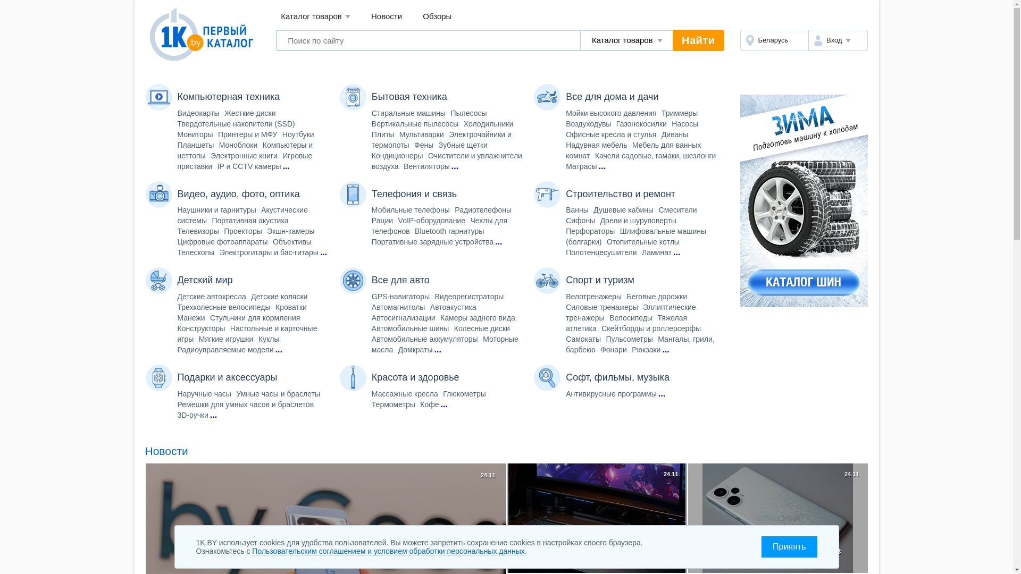  I want to click on ..., so click(676, 252).